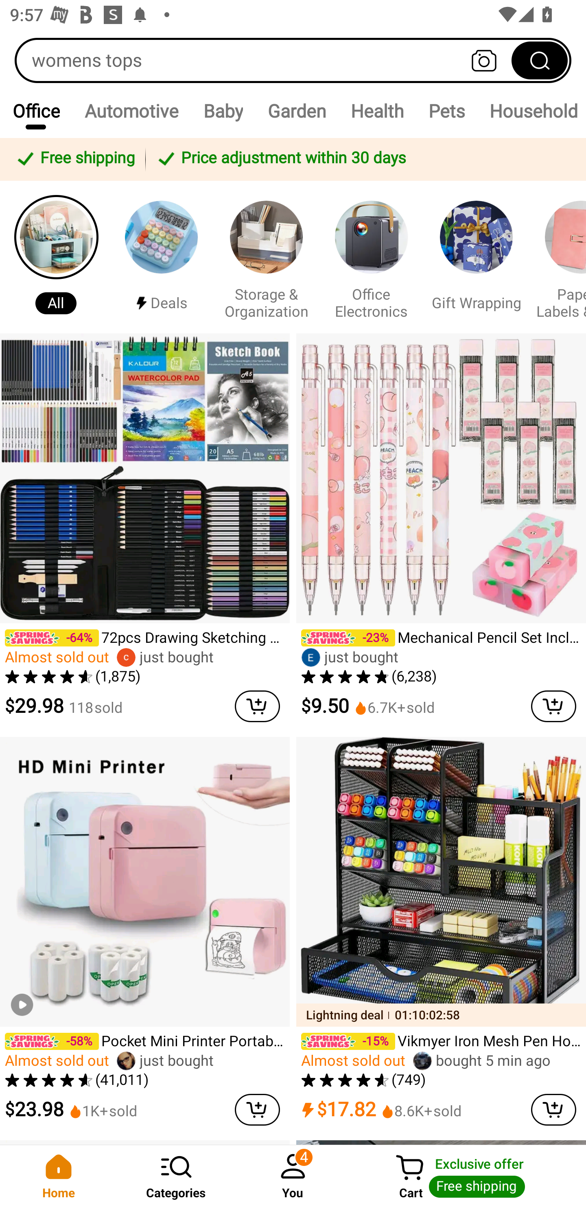 This screenshot has width=586, height=1205. I want to click on Automotive, so click(131, 111).